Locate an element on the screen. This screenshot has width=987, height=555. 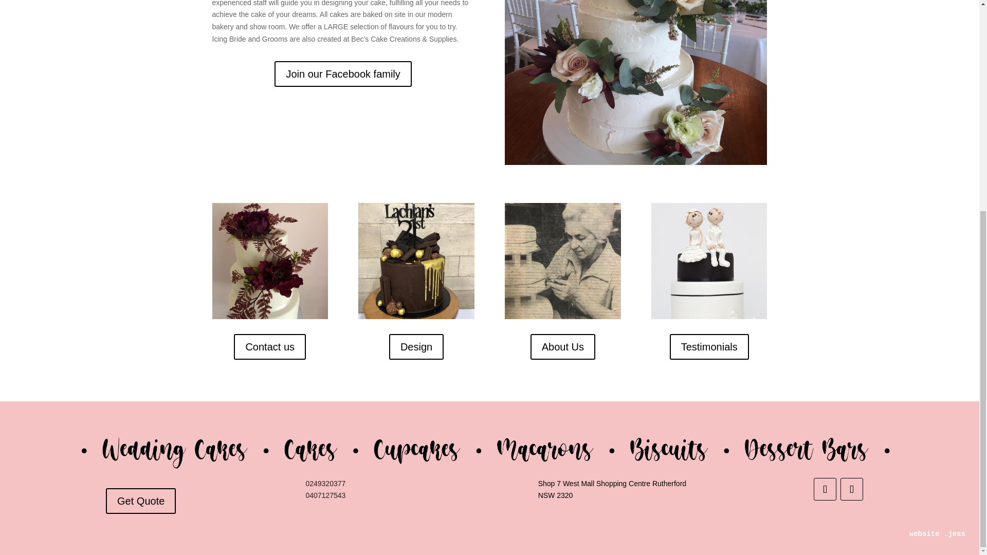
About Us is located at coordinates (562, 346).